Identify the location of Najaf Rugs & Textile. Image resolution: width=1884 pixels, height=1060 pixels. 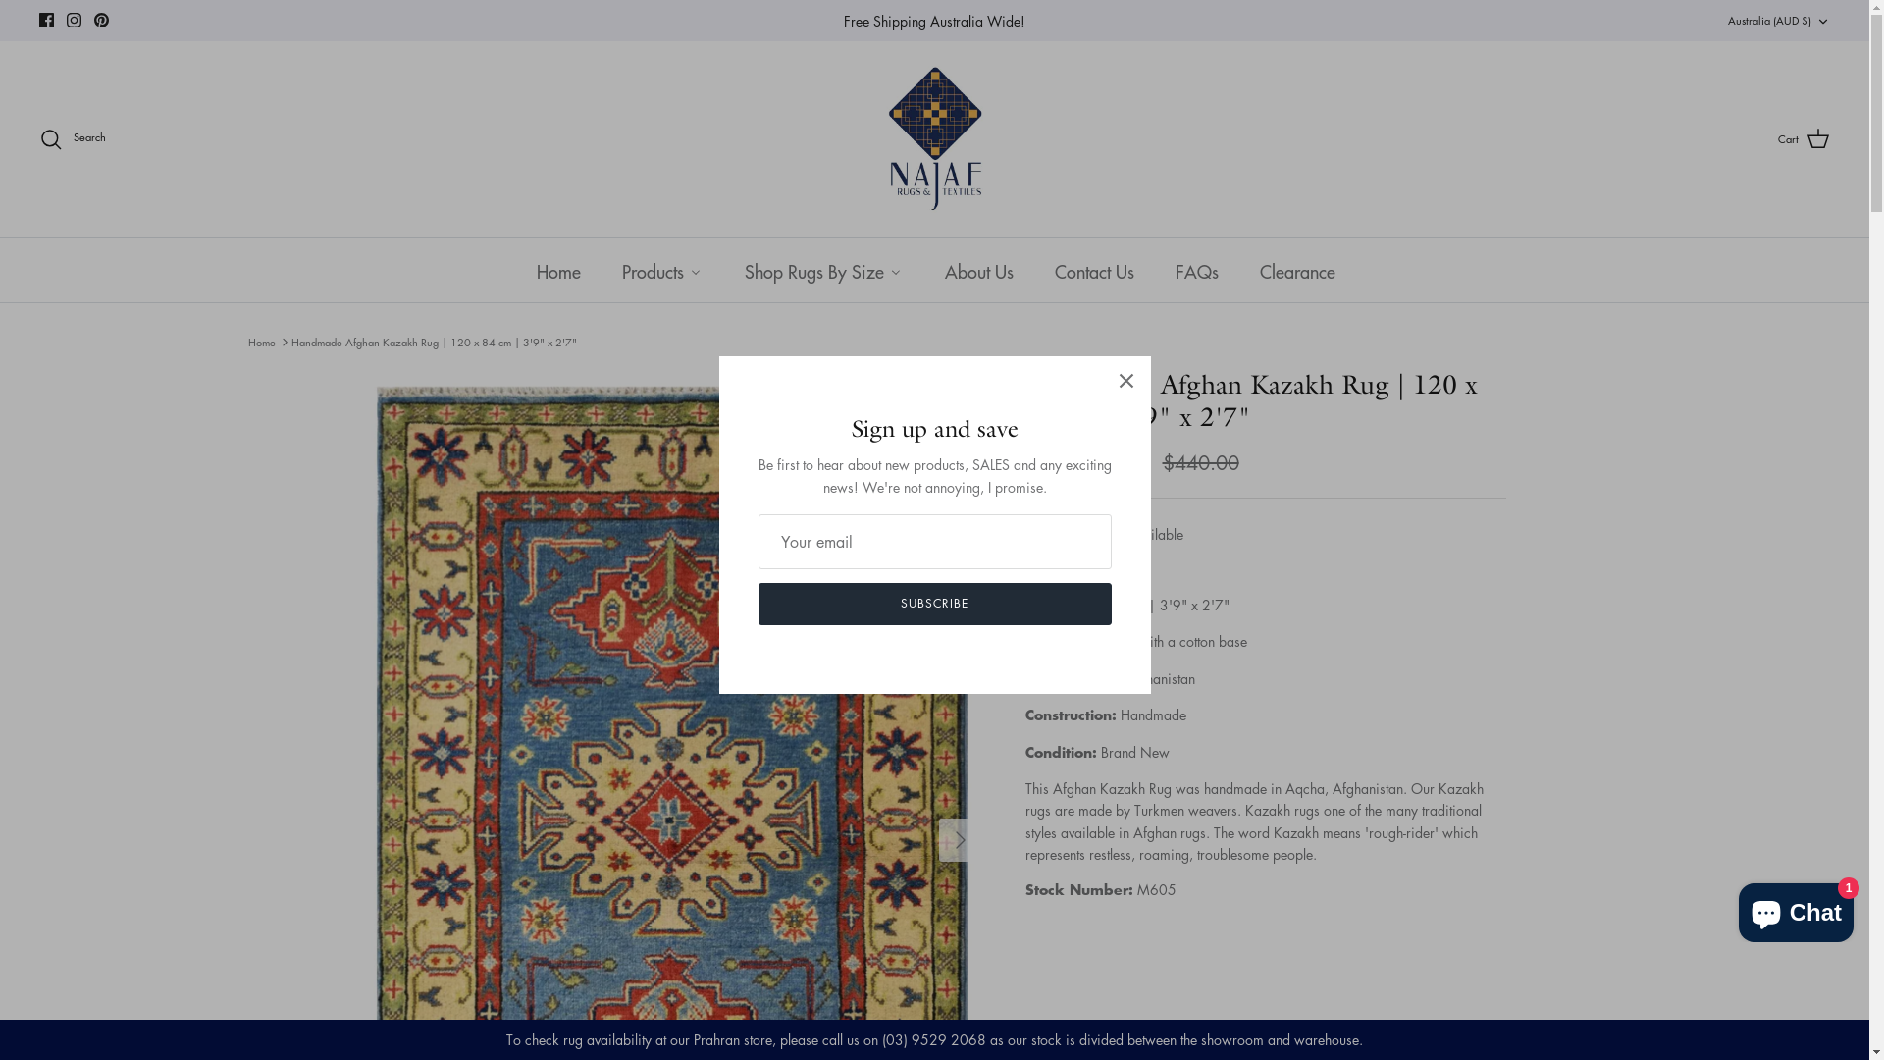
(935, 139).